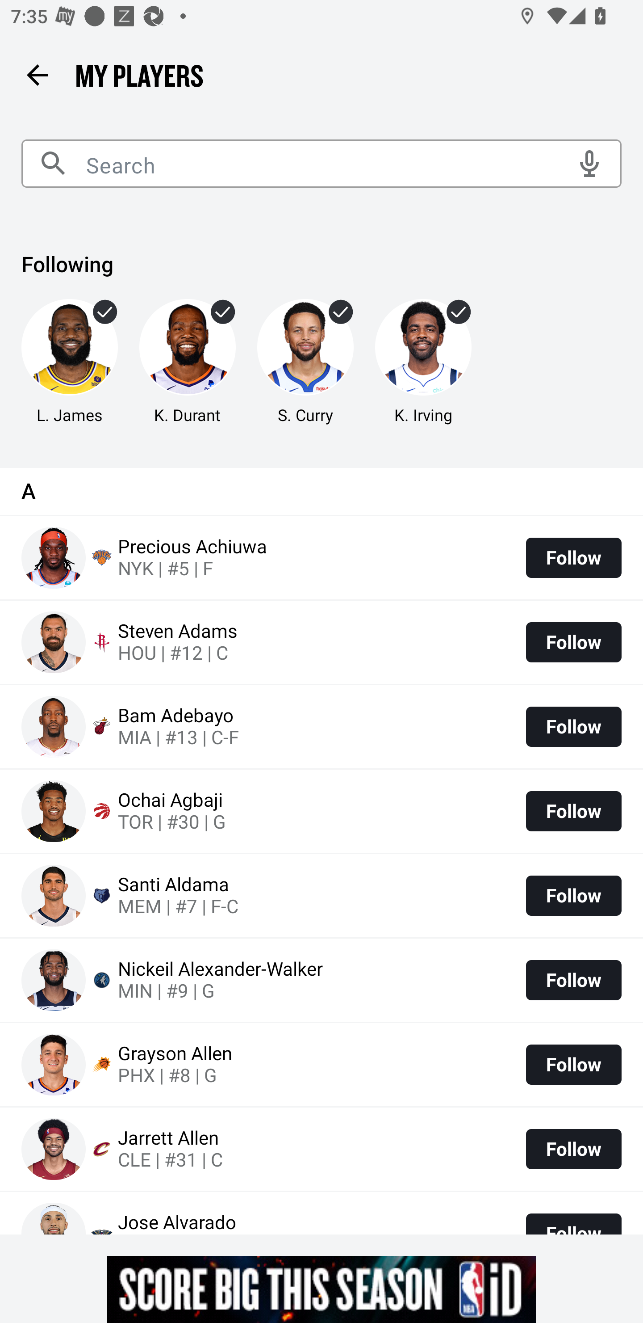 The width and height of the screenshot is (643, 1323). Describe the element at coordinates (573, 727) in the screenshot. I see `Follow` at that location.